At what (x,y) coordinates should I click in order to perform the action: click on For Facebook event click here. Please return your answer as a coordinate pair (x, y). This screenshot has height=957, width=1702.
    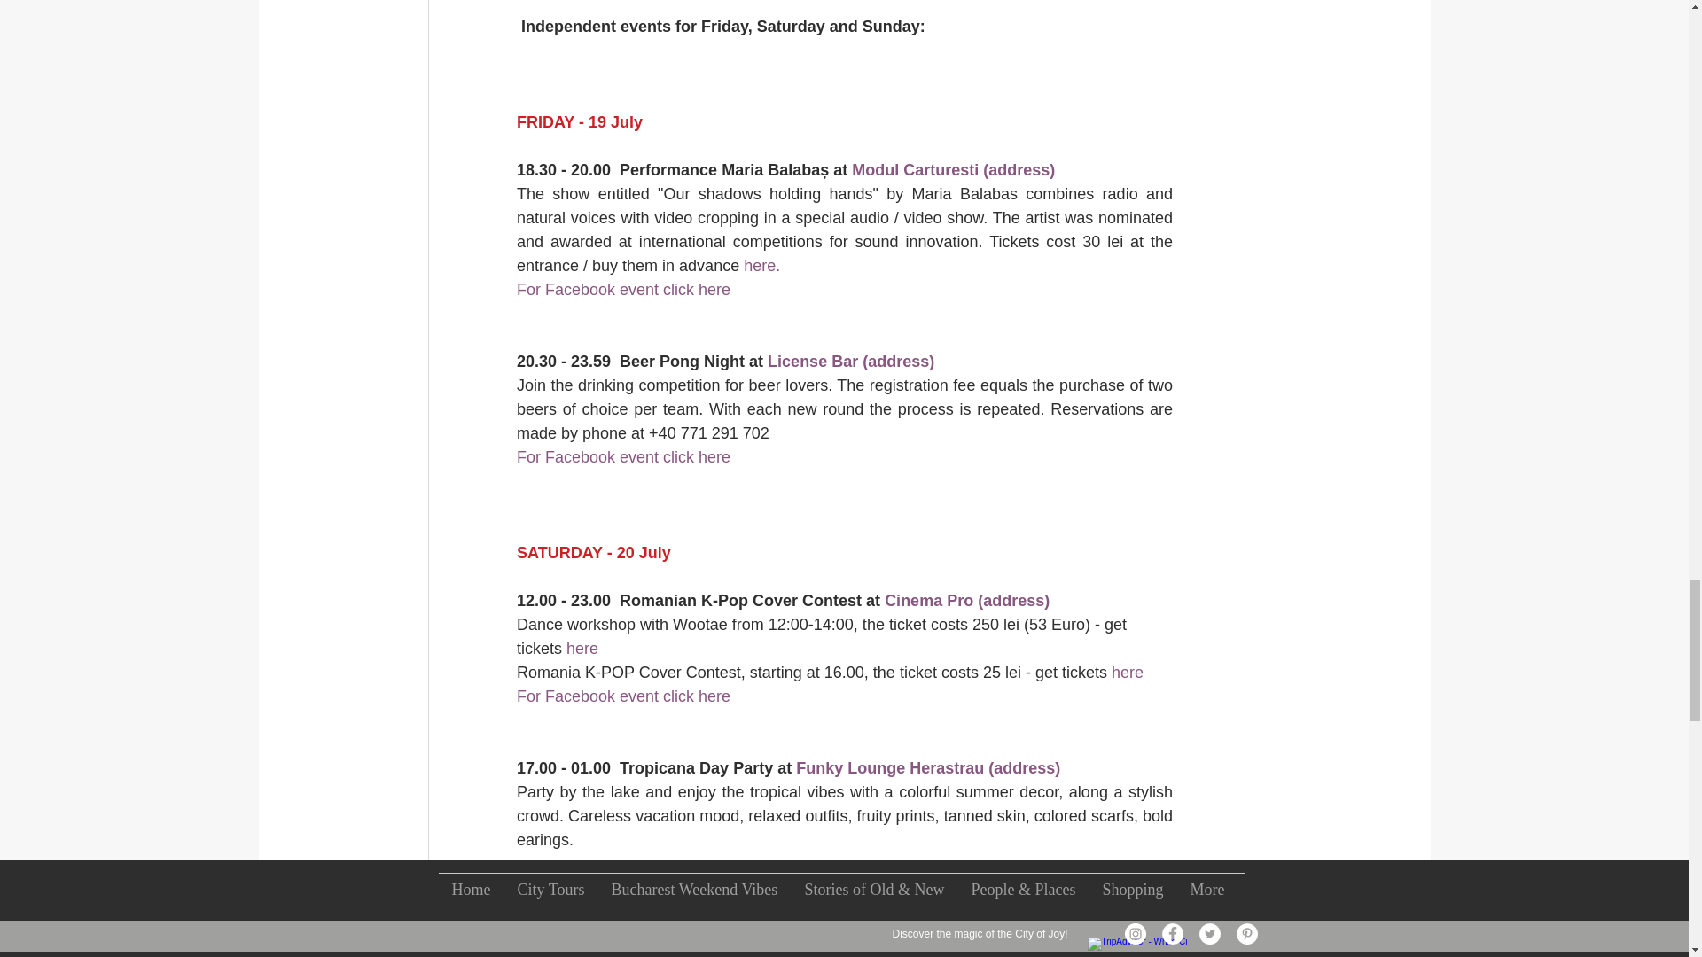
    Looking at the image, I should click on (622, 696).